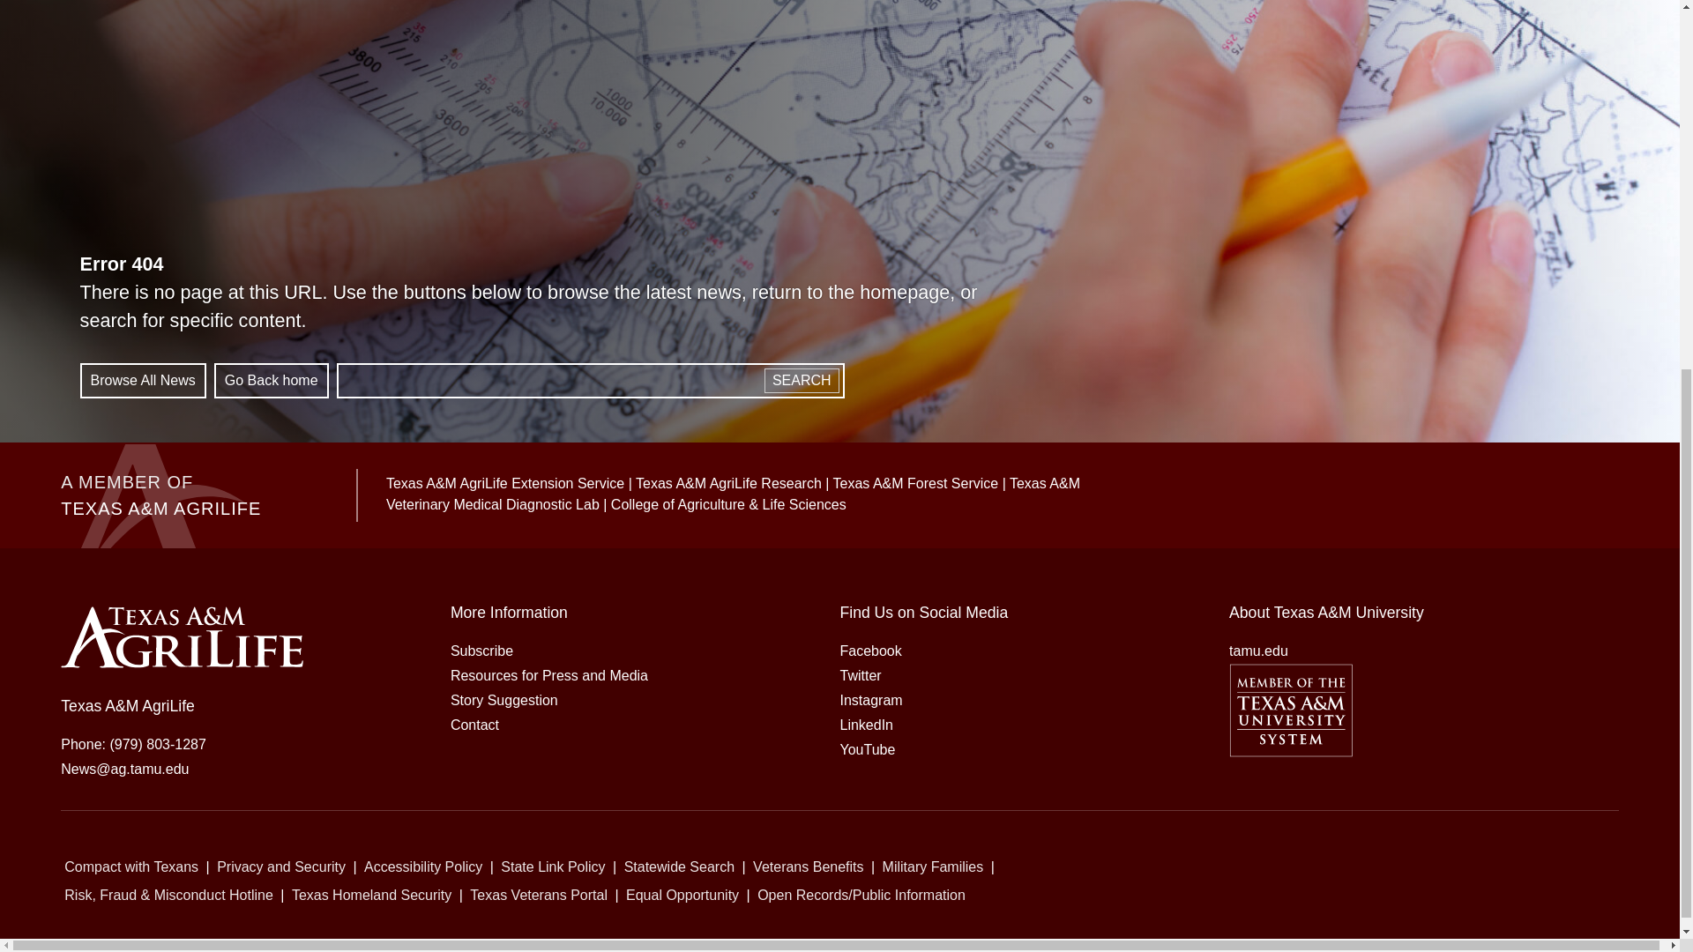  What do you see at coordinates (272, 381) in the screenshot?
I see `Go Back home` at bounding box center [272, 381].